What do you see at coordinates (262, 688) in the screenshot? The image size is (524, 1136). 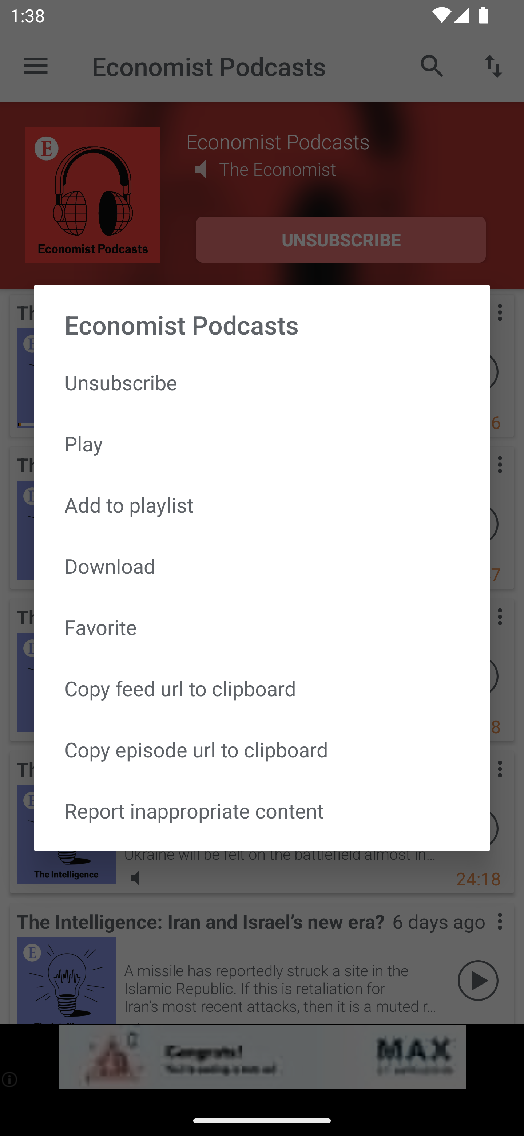 I see `Copy feed url to clipboard` at bounding box center [262, 688].